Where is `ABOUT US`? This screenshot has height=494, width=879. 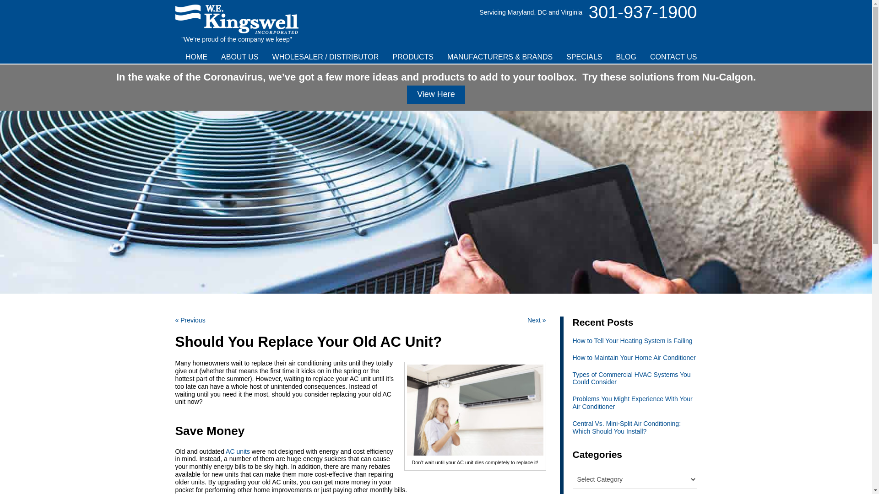 ABOUT US is located at coordinates (240, 57).